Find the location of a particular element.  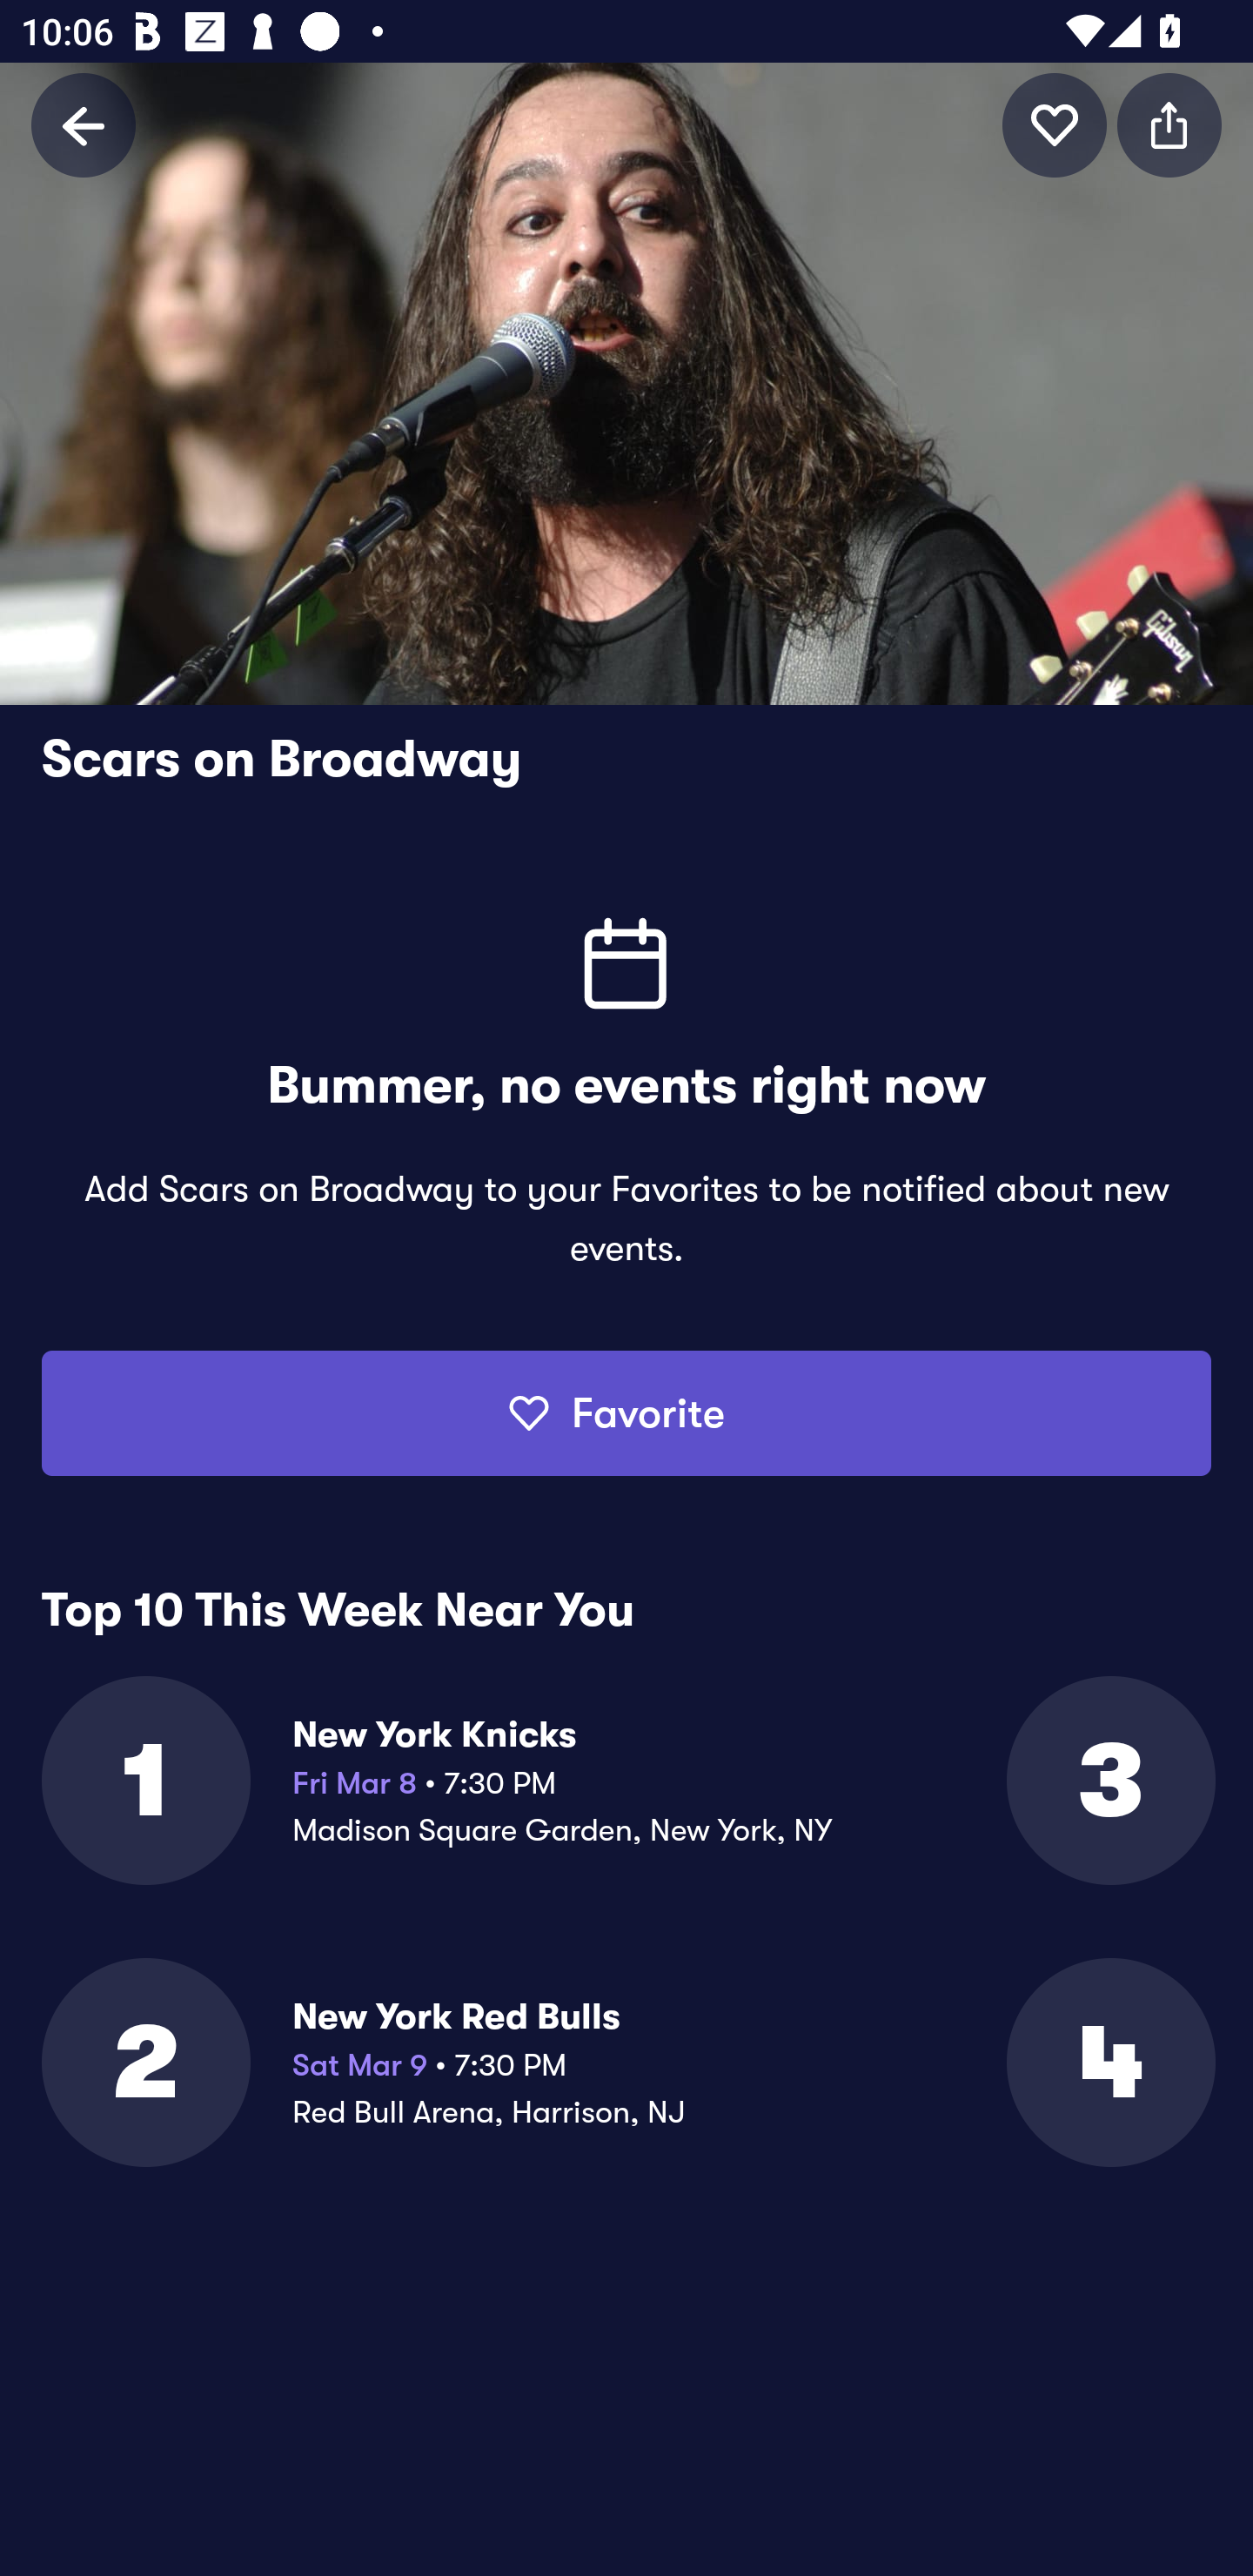

4 is located at coordinates (1109, 2062).